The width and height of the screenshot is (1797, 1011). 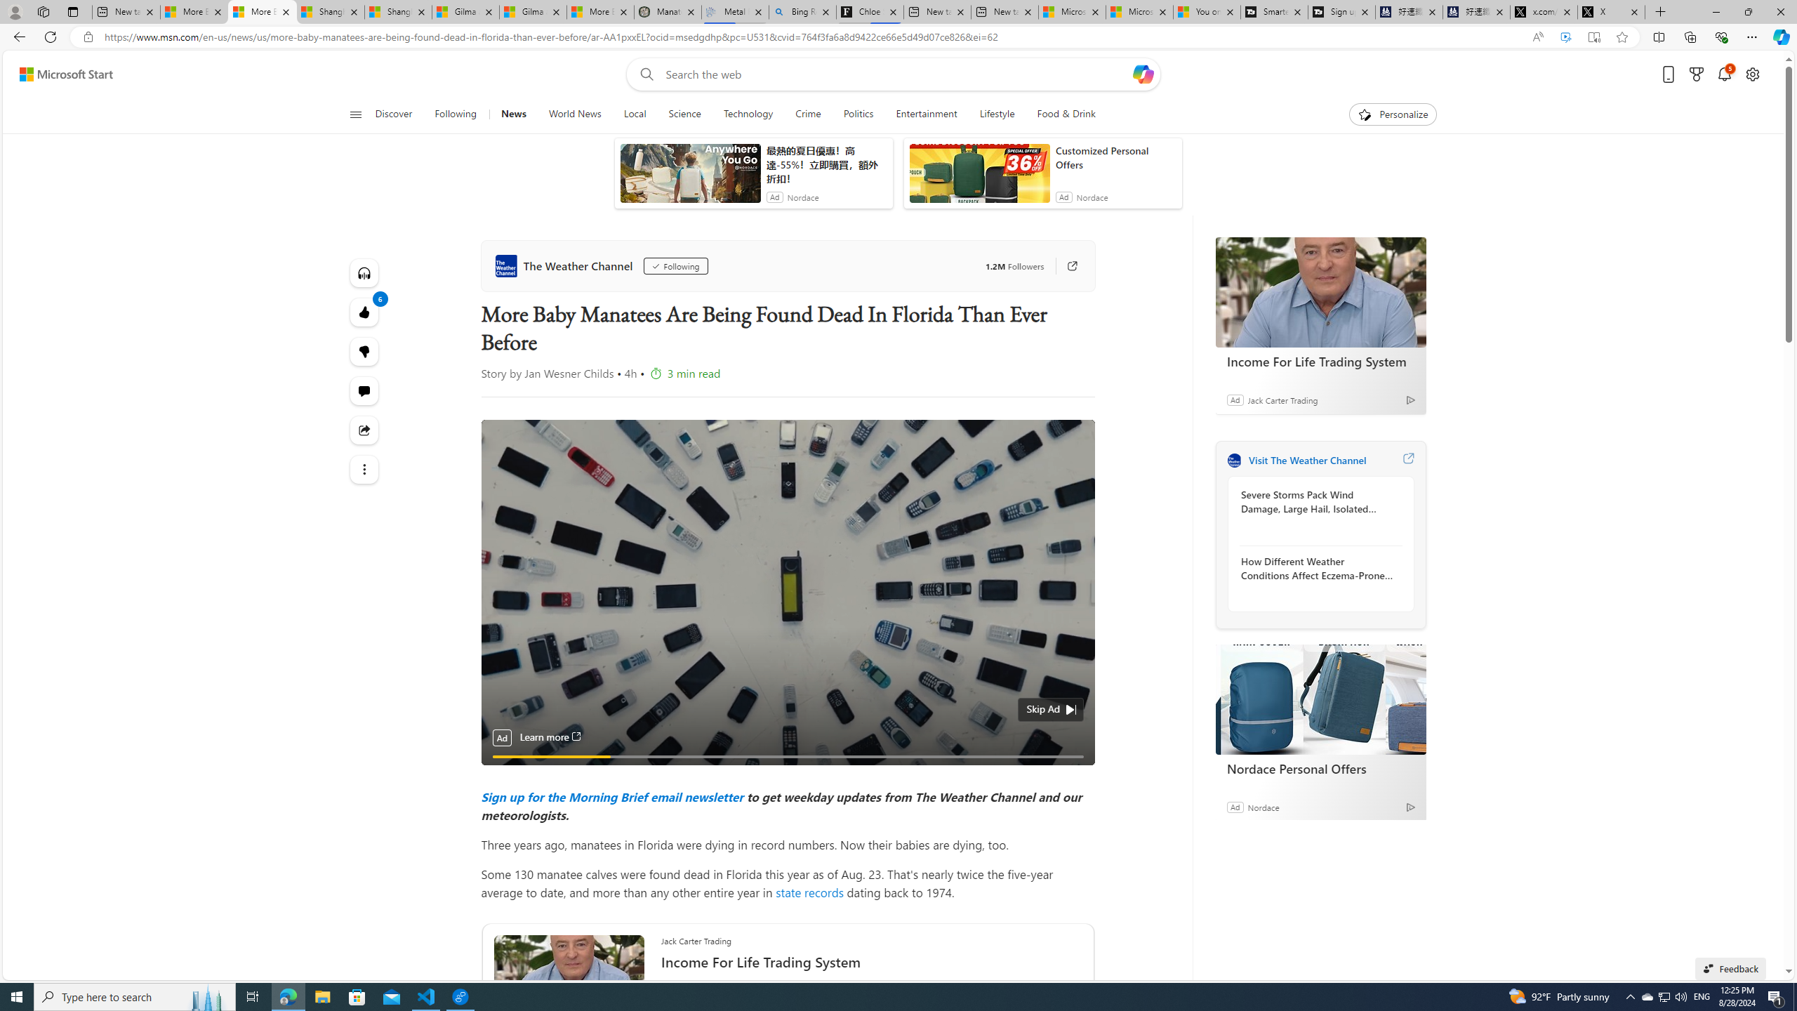 What do you see at coordinates (872, 958) in the screenshot?
I see `Jack Carter Trading Income For Life Trading System` at bounding box center [872, 958].